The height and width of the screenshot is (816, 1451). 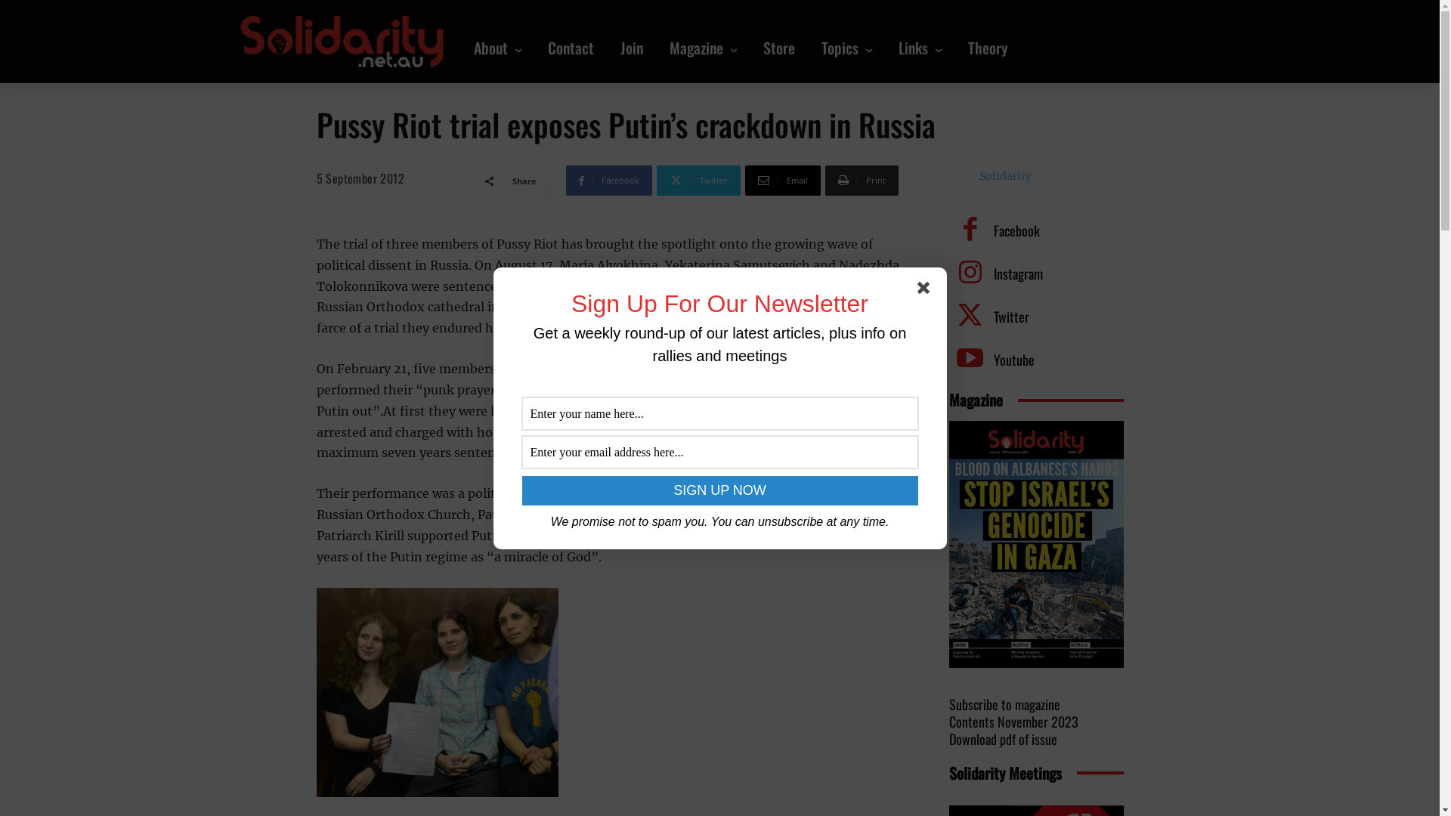 I want to click on Subscribe to magazine, so click(x=1005, y=706).